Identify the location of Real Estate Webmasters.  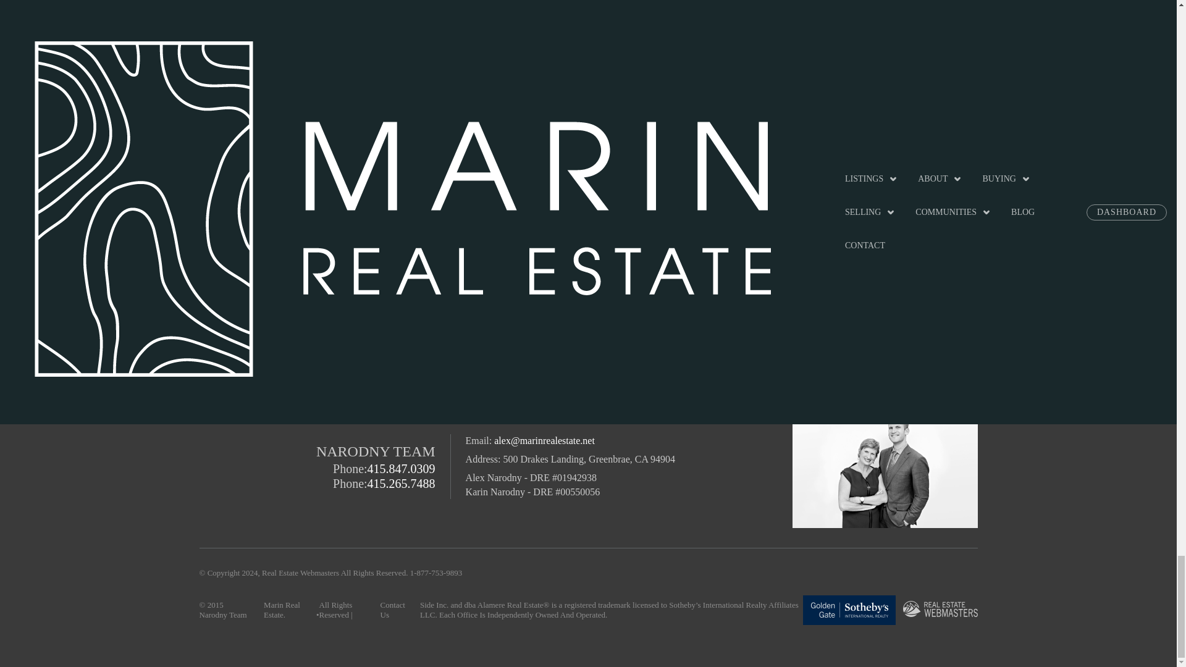
(940, 610).